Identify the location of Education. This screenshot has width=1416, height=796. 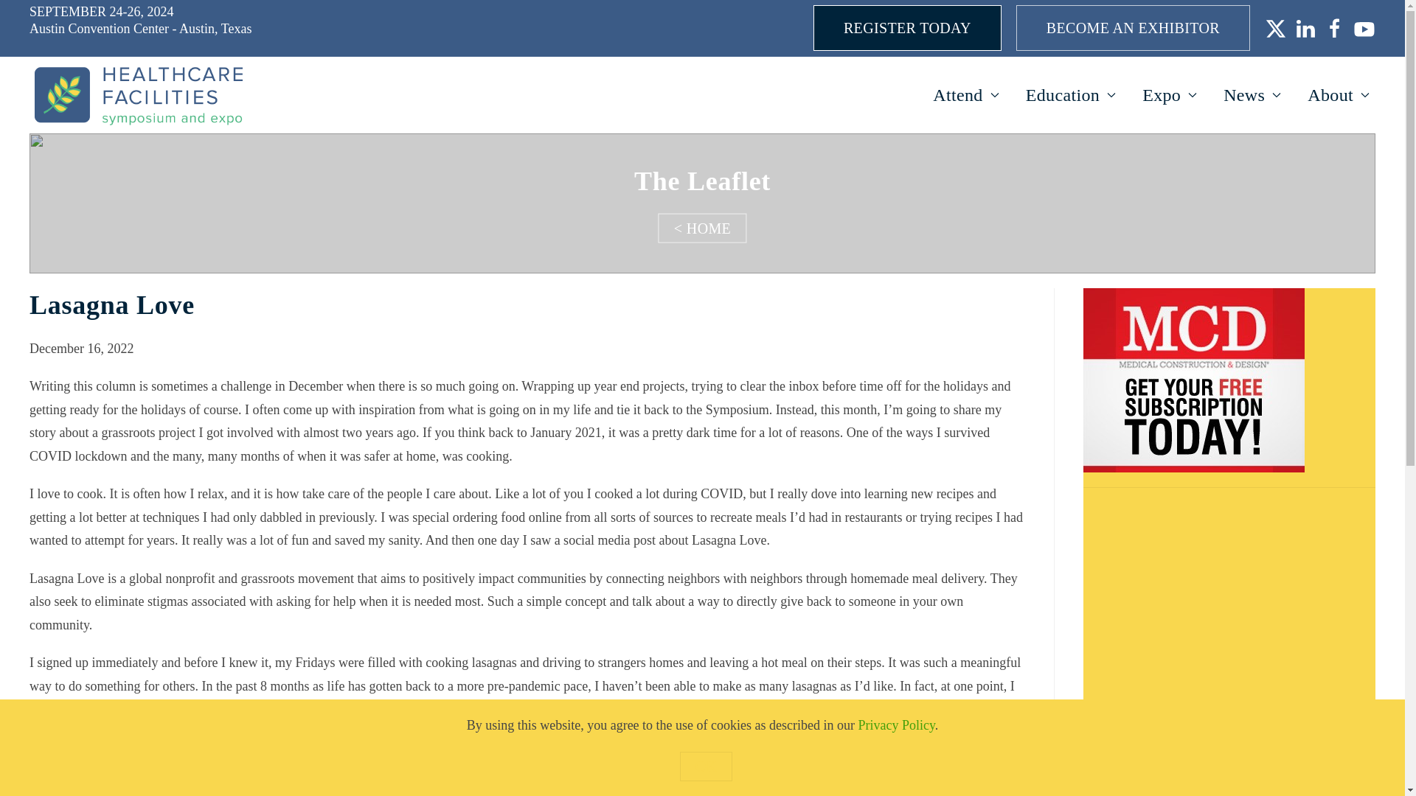
(1070, 94).